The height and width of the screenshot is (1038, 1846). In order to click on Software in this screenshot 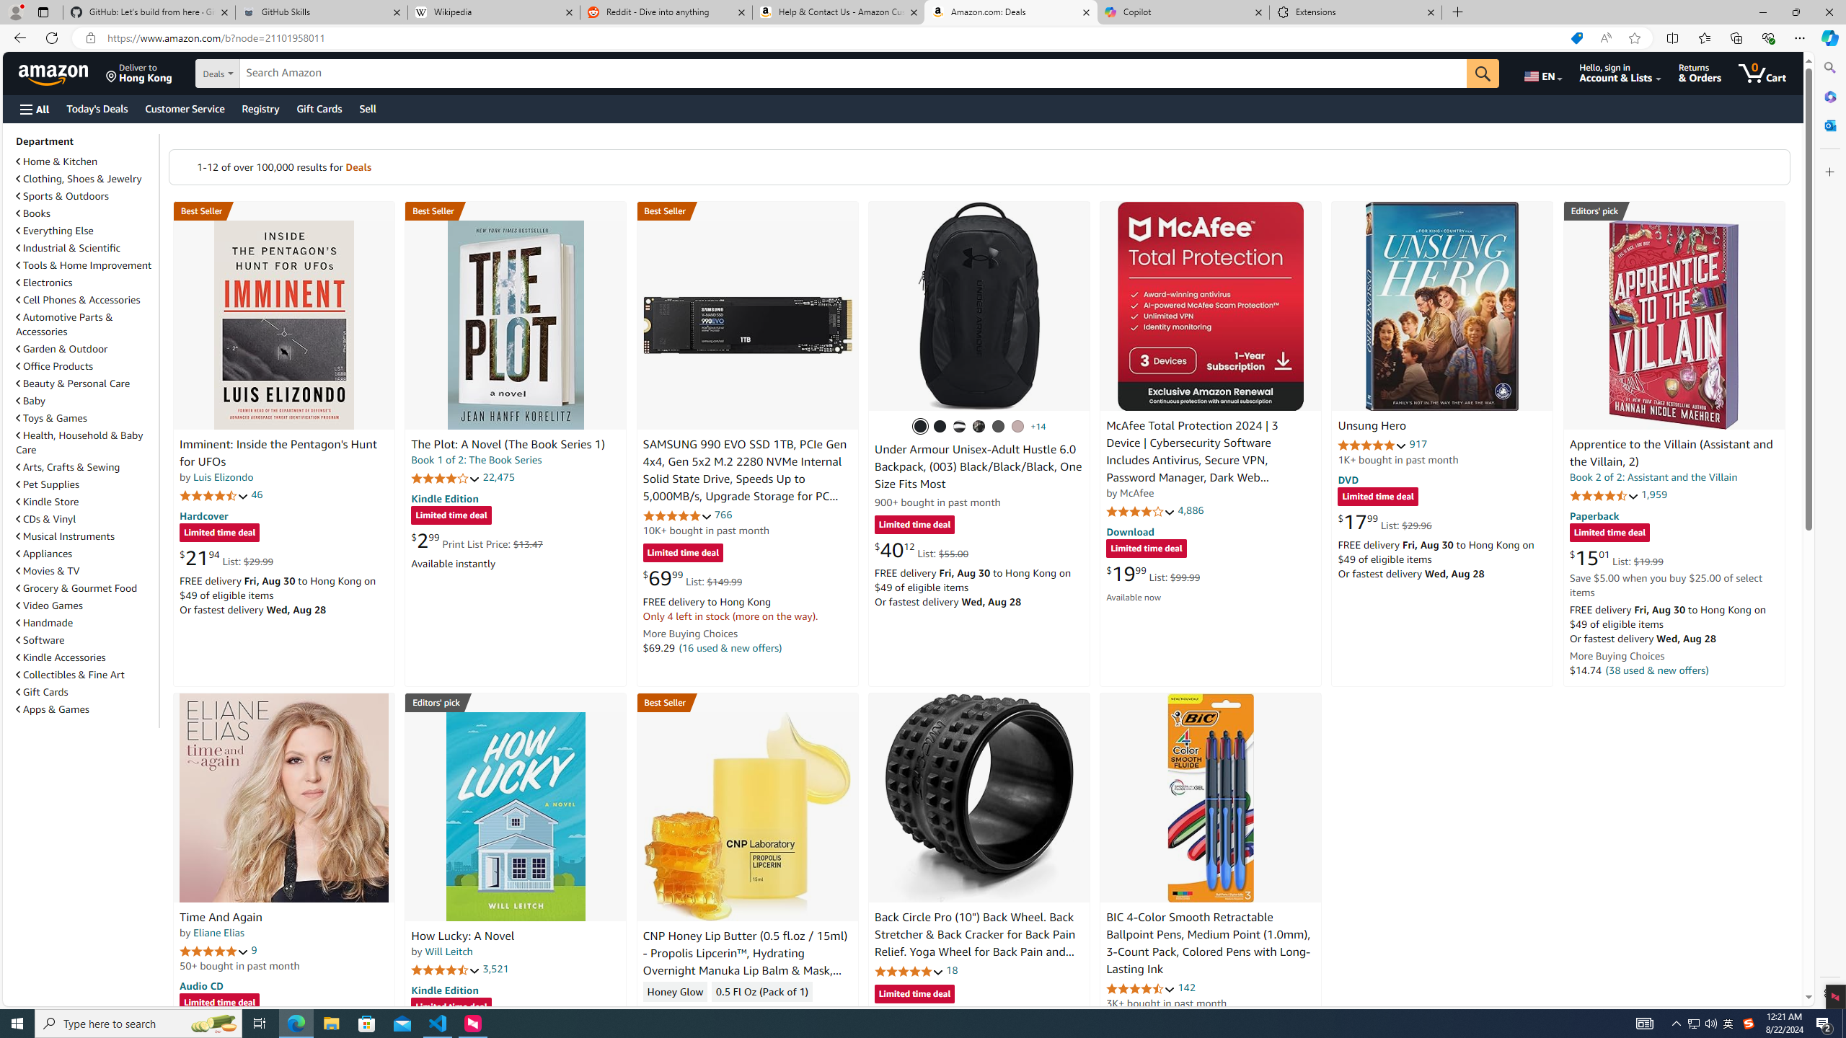, I will do `click(86, 640)`.